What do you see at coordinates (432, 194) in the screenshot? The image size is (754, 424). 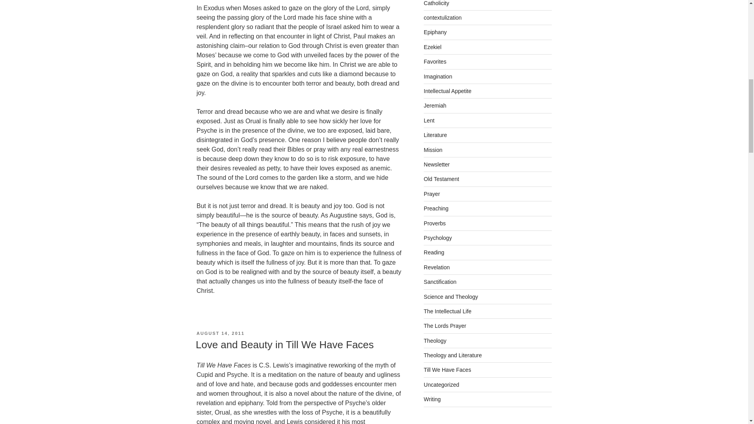 I see `Prayer` at bounding box center [432, 194].